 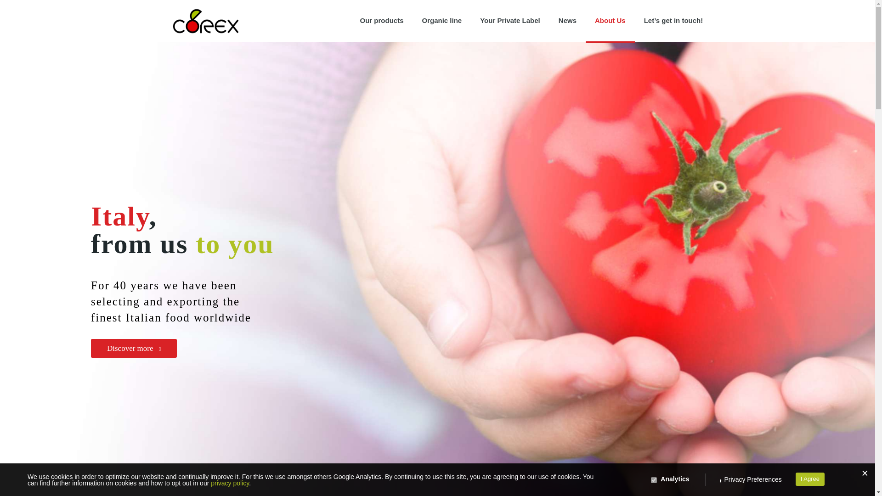 What do you see at coordinates (442, 20) in the screenshot?
I see `Organic line` at bounding box center [442, 20].